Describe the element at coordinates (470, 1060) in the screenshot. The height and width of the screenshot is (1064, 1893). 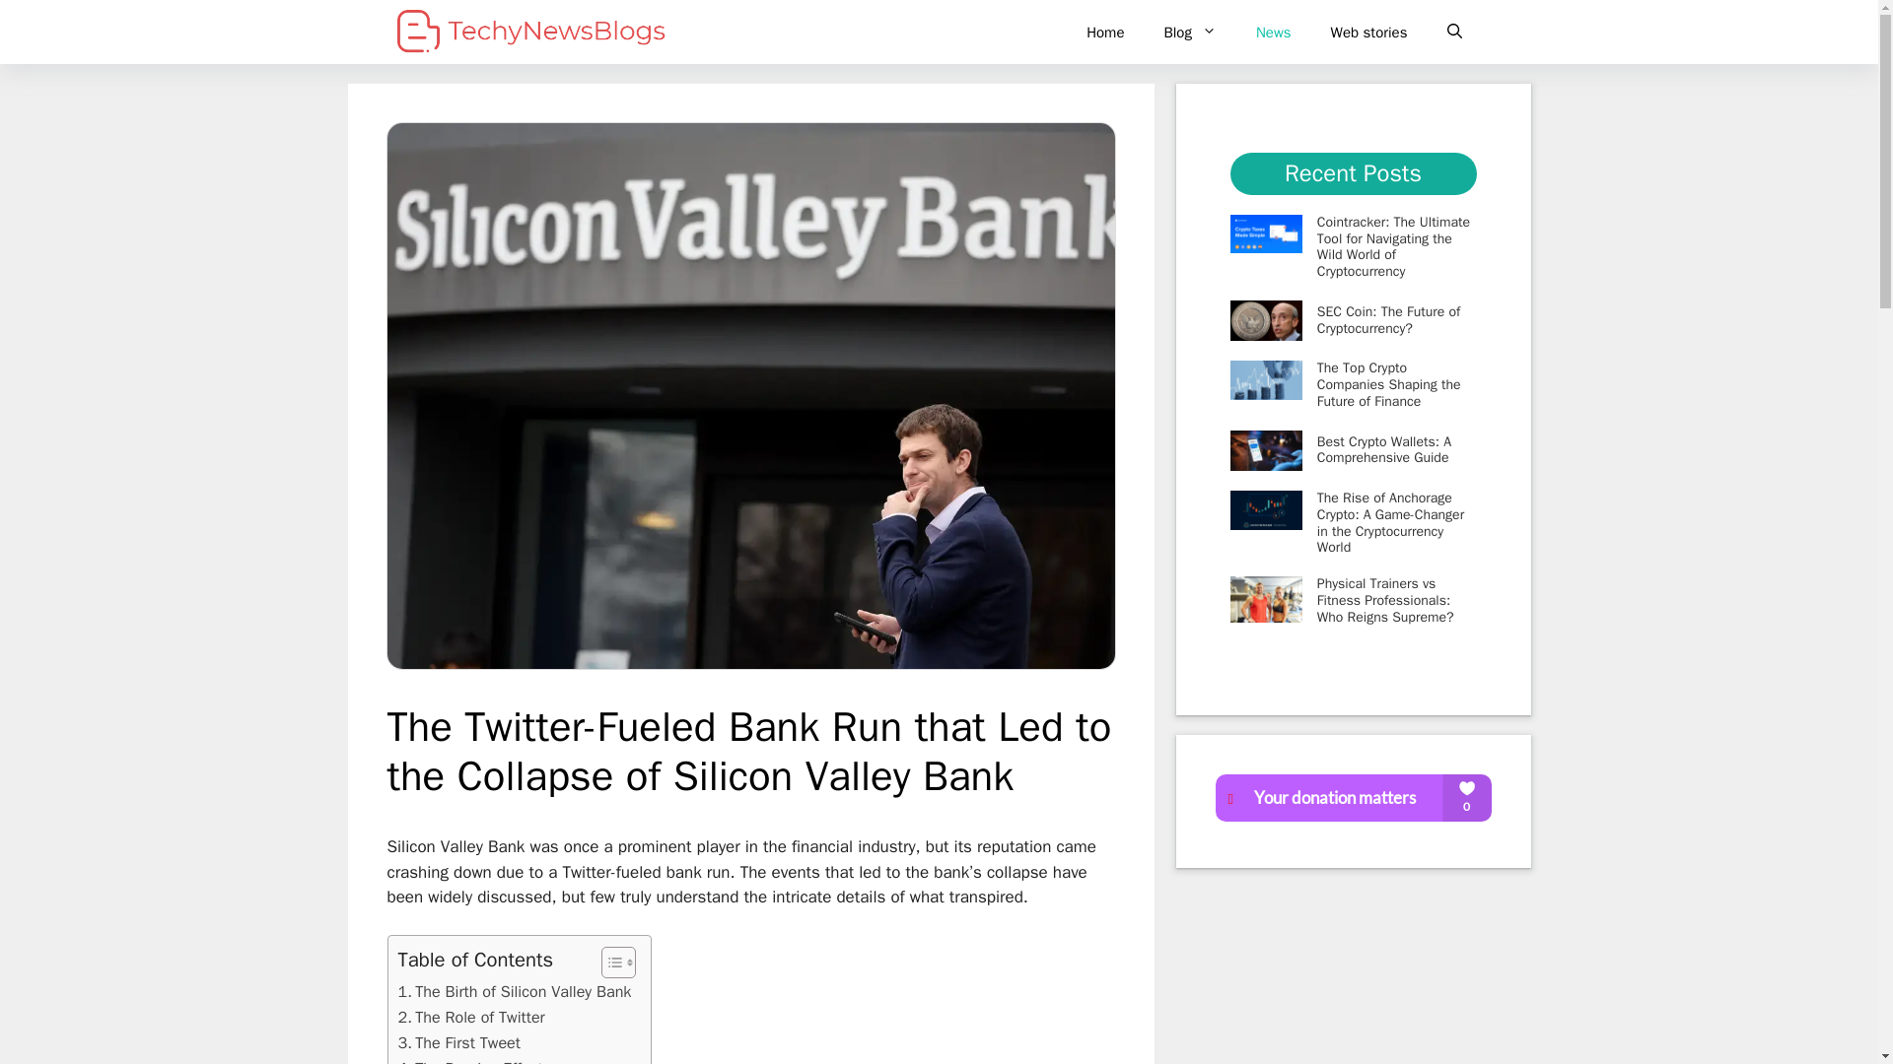
I see `The Domino Effect` at that location.